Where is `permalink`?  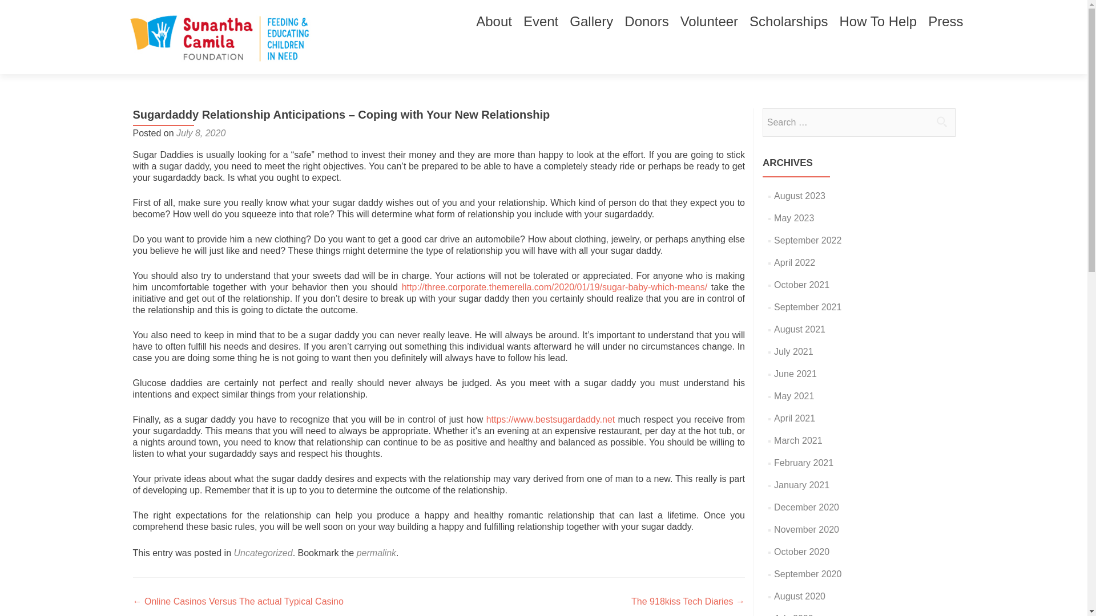 permalink is located at coordinates (376, 553).